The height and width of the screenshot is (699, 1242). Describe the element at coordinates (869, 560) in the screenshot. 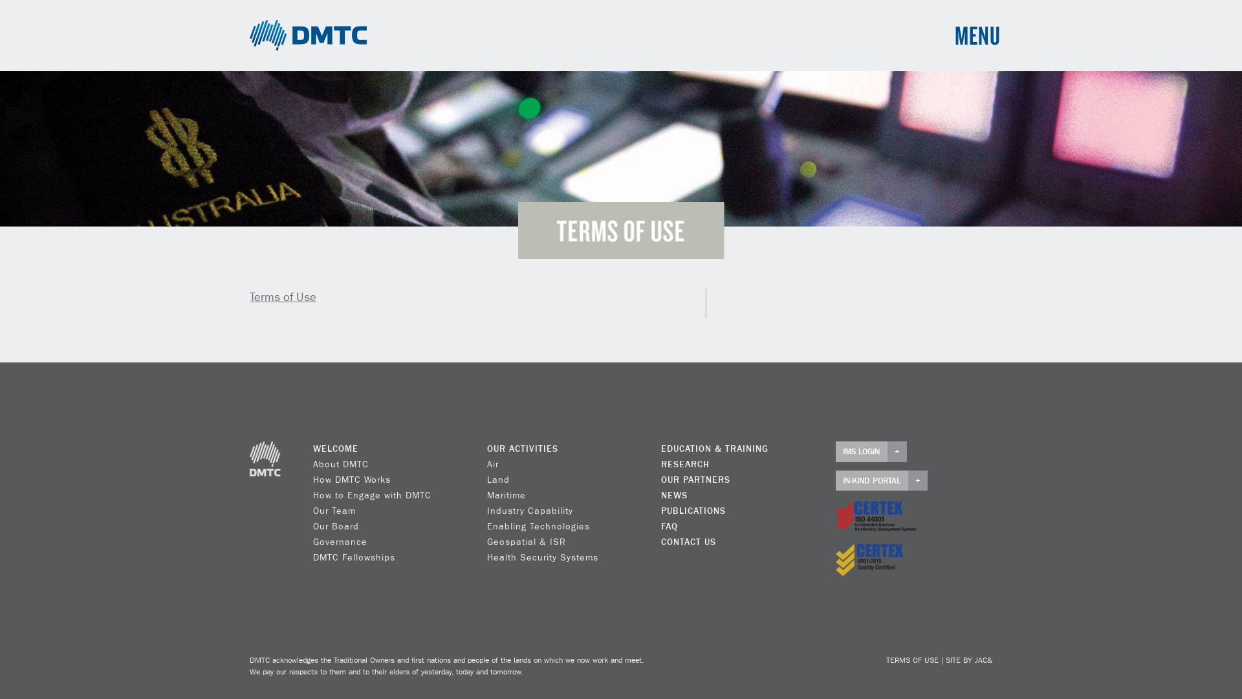

I see `Certex` at that location.